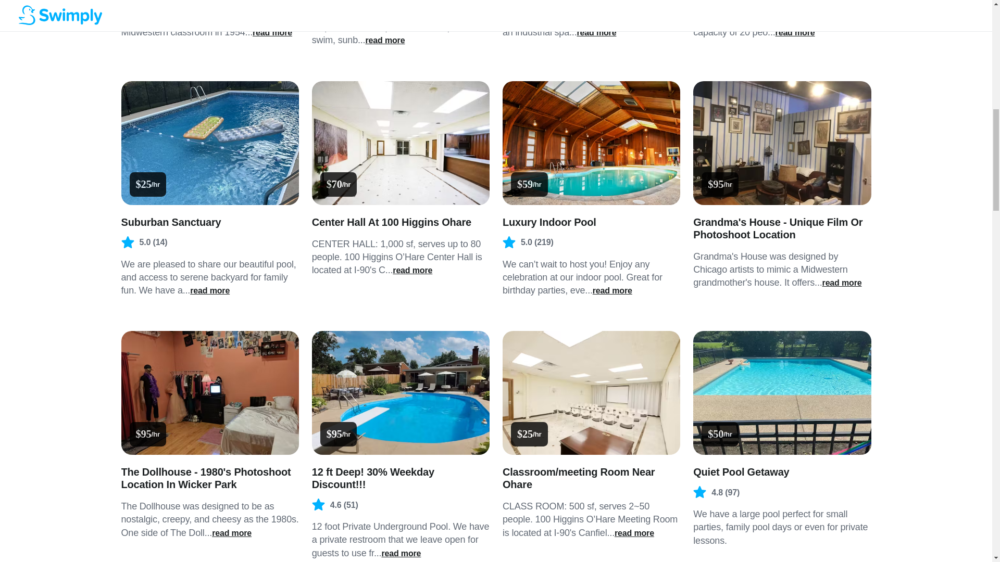  Describe the element at coordinates (842, 283) in the screenshot. I see `read more` at that location.